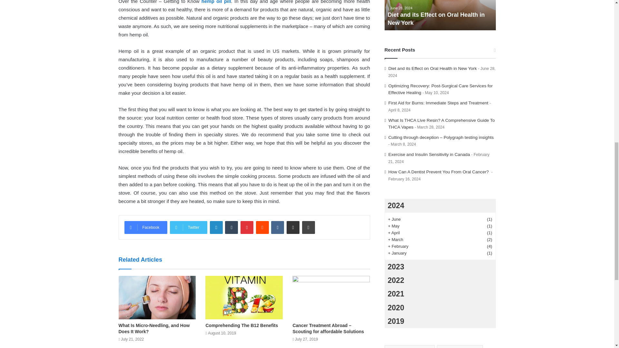 This screenshot has width=619, height=348. I want to click on Tumblr, so click(231, 227).